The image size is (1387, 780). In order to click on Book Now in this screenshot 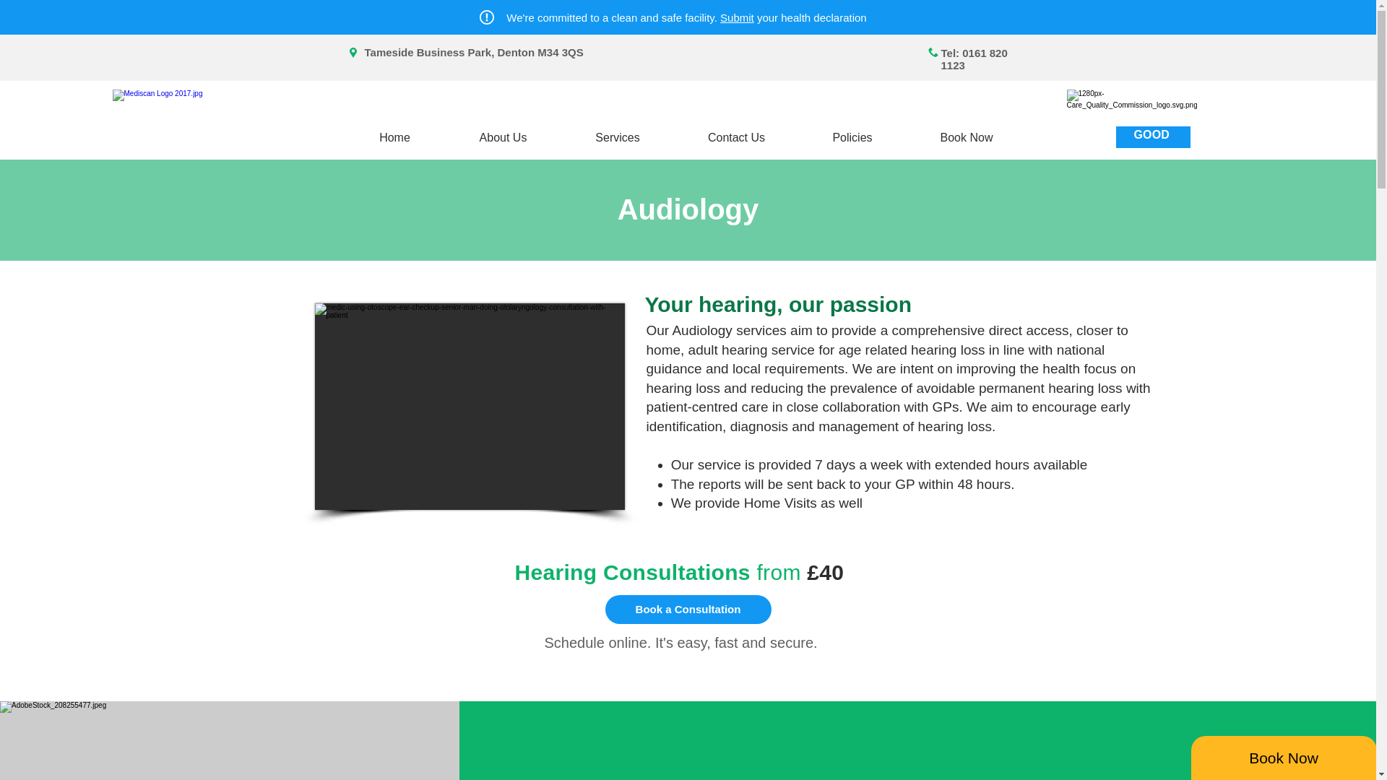, I will do `click(967, 137)`.